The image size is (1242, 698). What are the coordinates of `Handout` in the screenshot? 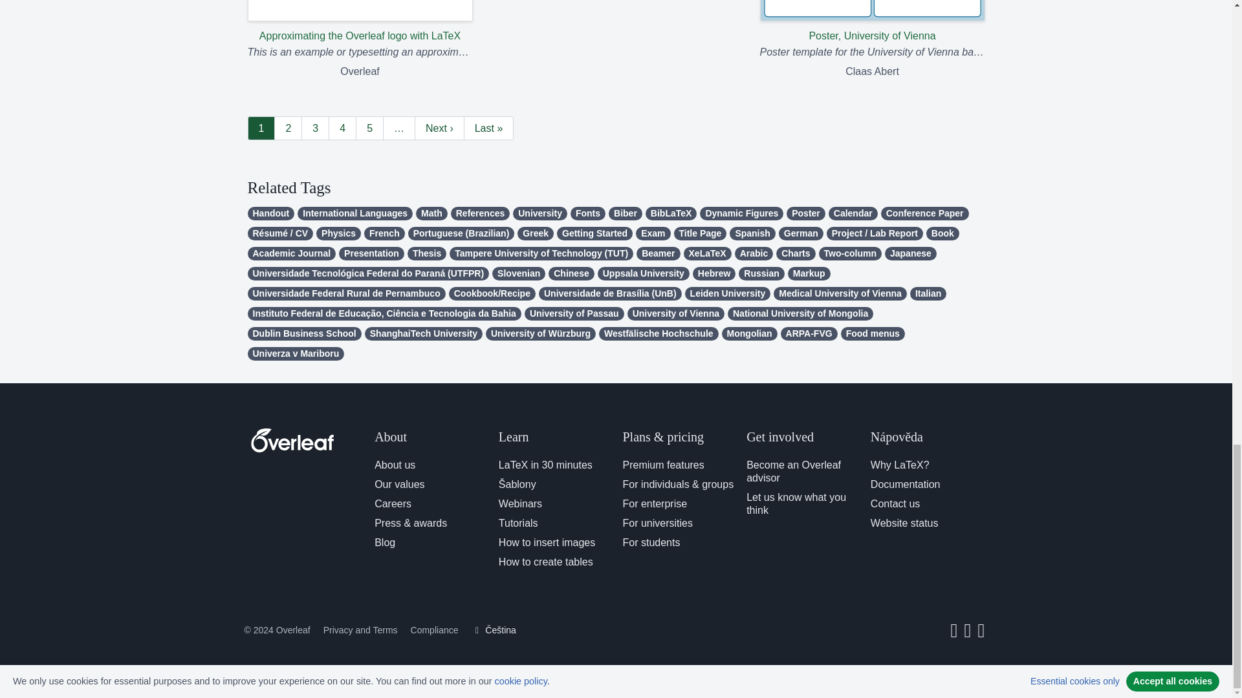 It's located at (270, 213).